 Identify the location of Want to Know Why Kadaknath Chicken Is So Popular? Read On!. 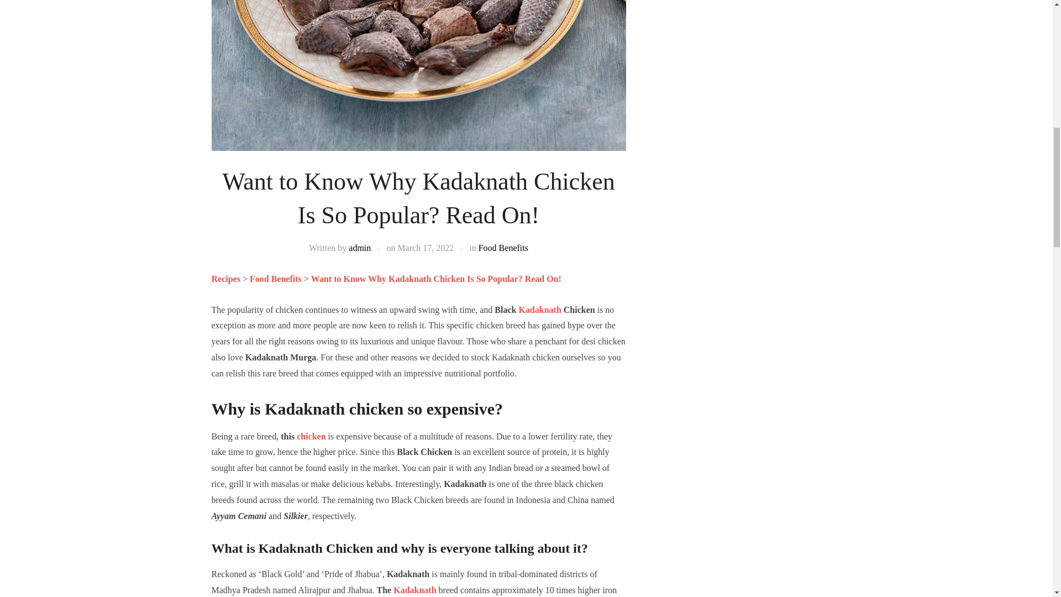
(435, 279).